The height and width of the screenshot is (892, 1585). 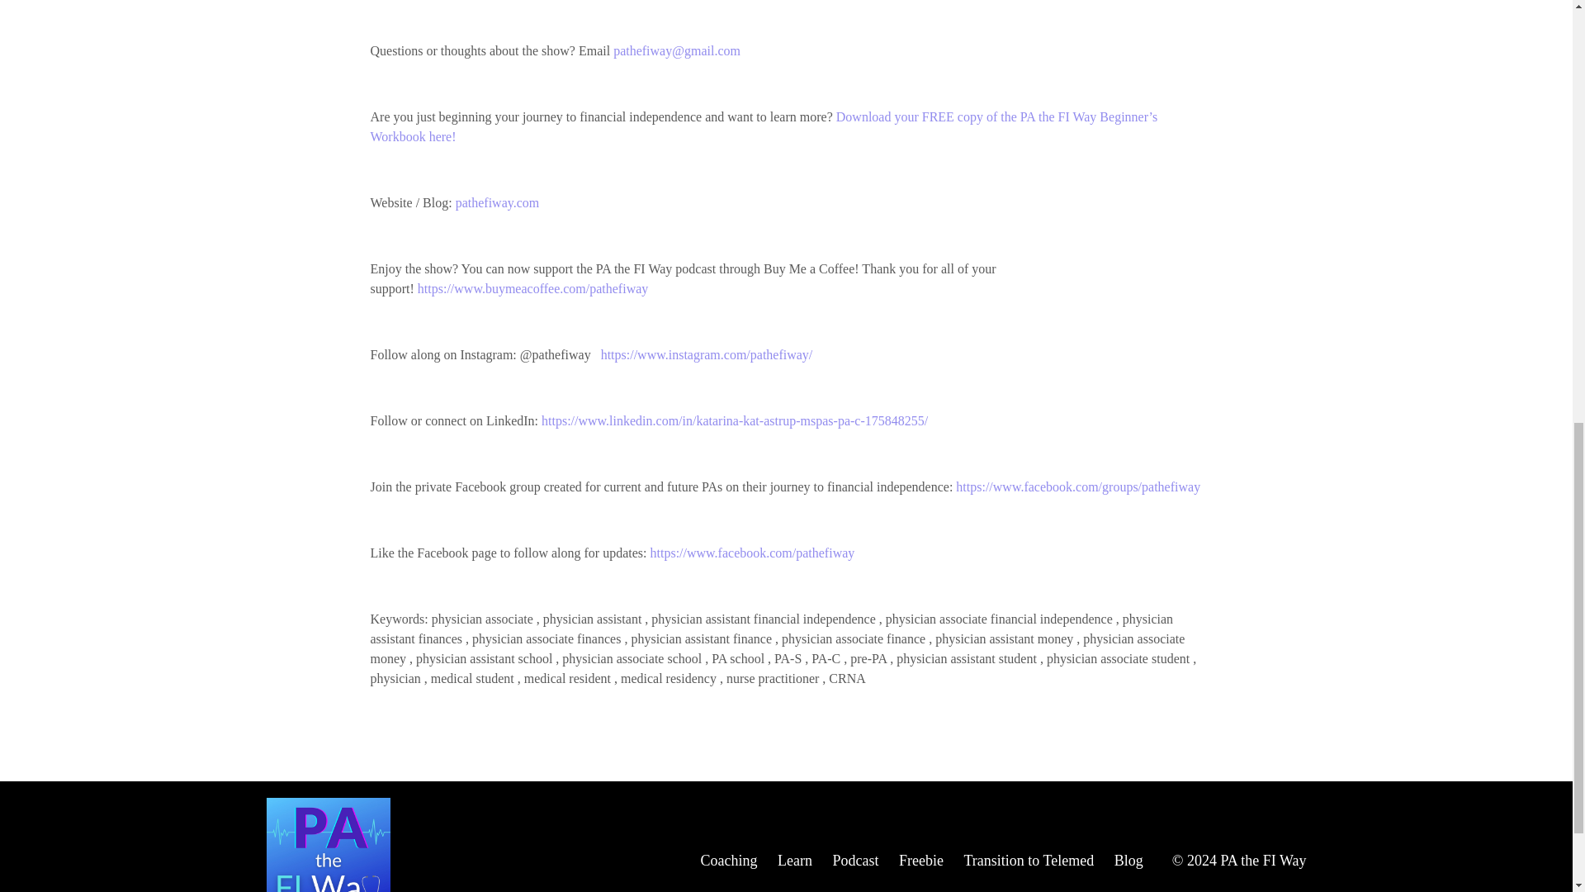 I want to click on Freebie, so click(x=920, y=861).